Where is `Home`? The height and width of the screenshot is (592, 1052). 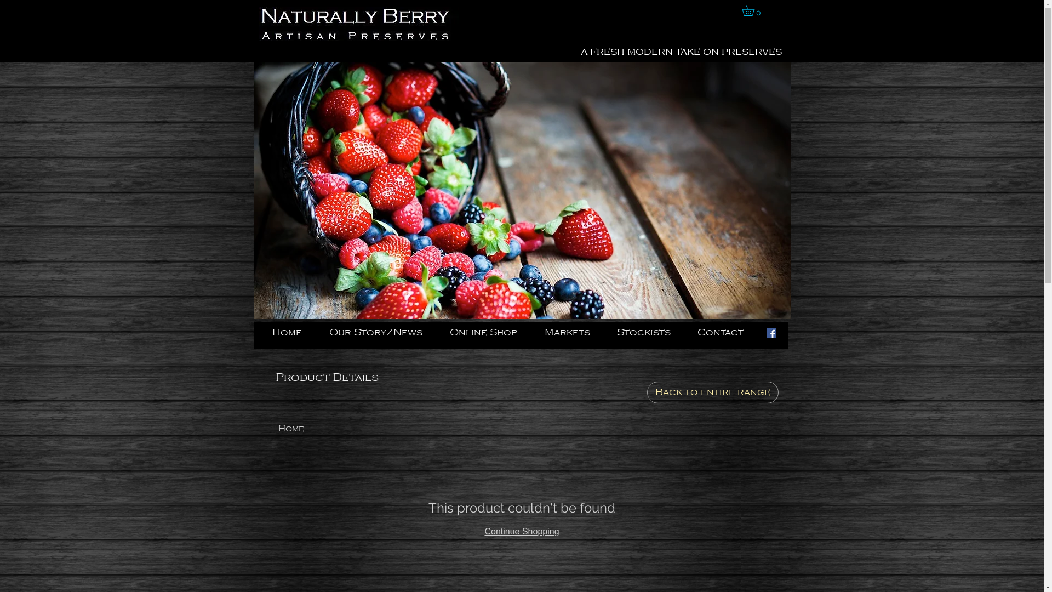
Home is located at coordinates (291, 429).